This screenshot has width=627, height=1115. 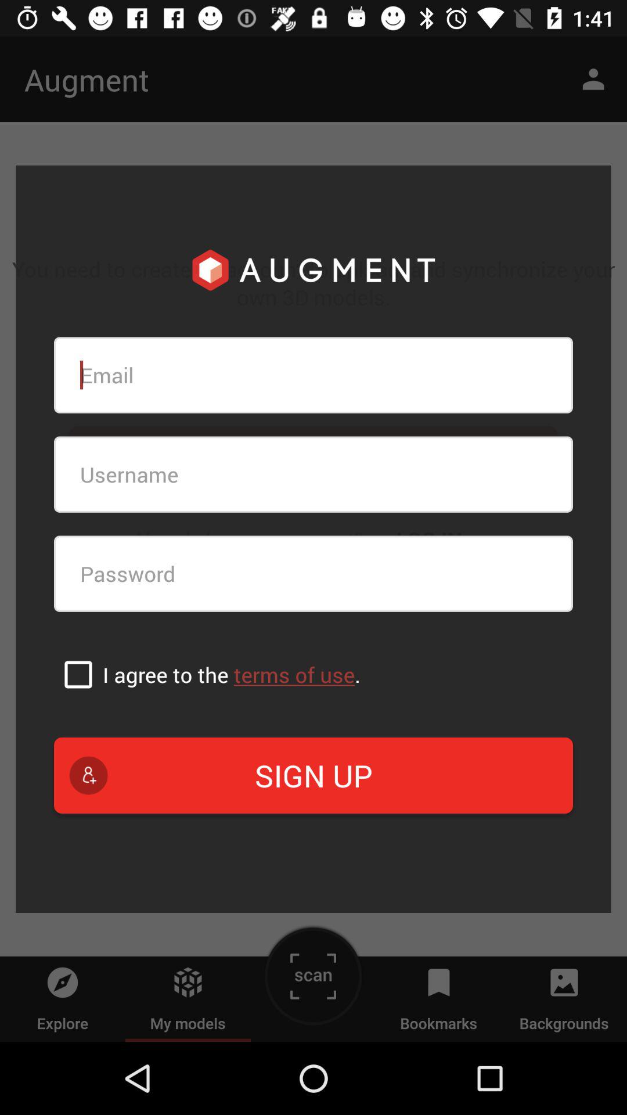 What do you see at coordinates (78, 674) in the screenshot?
I see `select icon to the left of i agree to` at bounding box center [78, 674].